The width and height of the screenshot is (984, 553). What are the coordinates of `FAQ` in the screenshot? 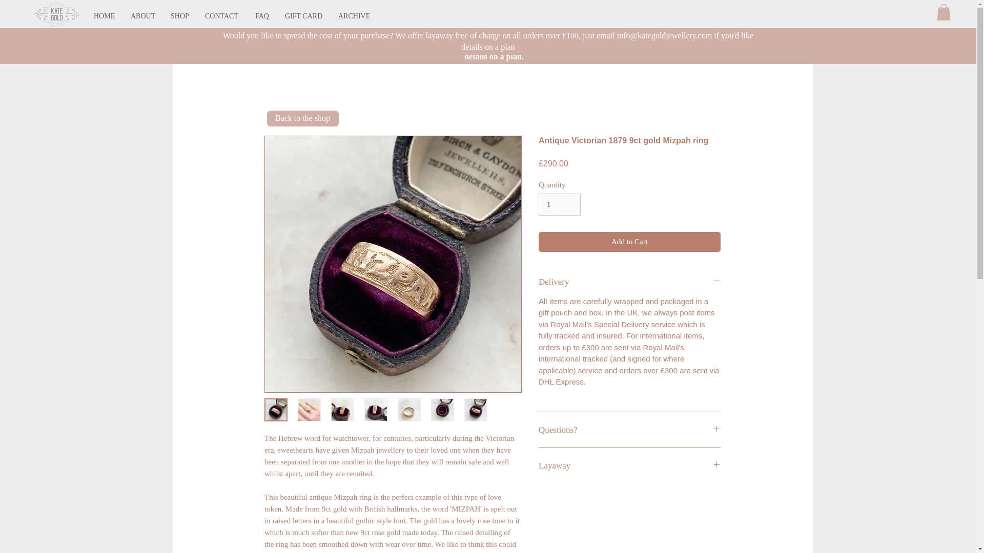 It's located at (262, 16).